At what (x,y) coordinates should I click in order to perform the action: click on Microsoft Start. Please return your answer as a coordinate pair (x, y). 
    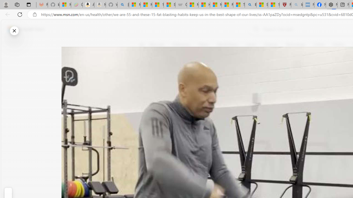
    Looking at the image, I should click on (216, 5).